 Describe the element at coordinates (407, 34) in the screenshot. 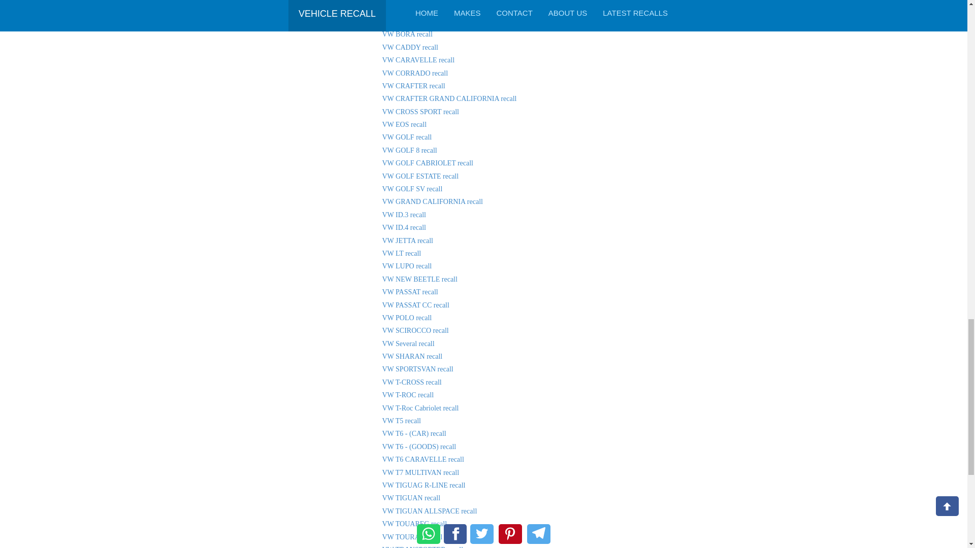

I see `VW BORA Recalls in UK` at that location.